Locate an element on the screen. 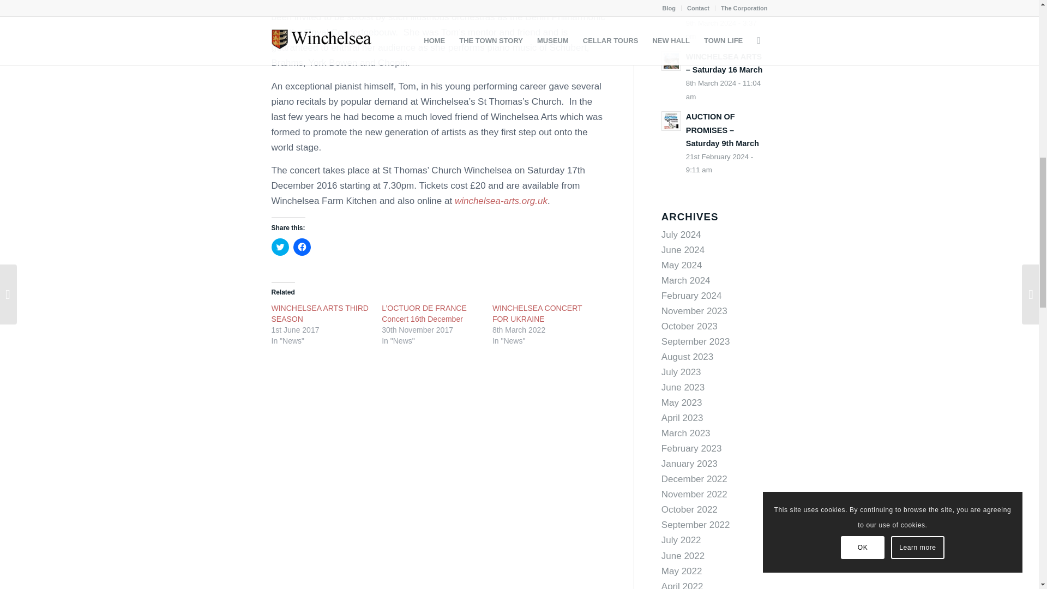 Image resolution: width=1047 pixels, height=589 pixels. Click to share on Twitter is located at coordinates (280, 247).